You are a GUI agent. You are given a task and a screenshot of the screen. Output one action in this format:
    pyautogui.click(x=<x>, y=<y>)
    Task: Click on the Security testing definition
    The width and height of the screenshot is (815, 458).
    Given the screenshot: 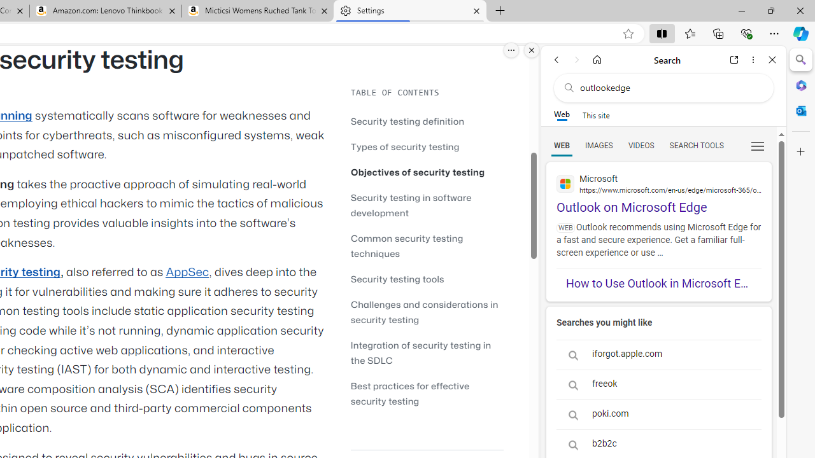 What is the action you would take?
    pyautogui.click(x=427, y=121)
    